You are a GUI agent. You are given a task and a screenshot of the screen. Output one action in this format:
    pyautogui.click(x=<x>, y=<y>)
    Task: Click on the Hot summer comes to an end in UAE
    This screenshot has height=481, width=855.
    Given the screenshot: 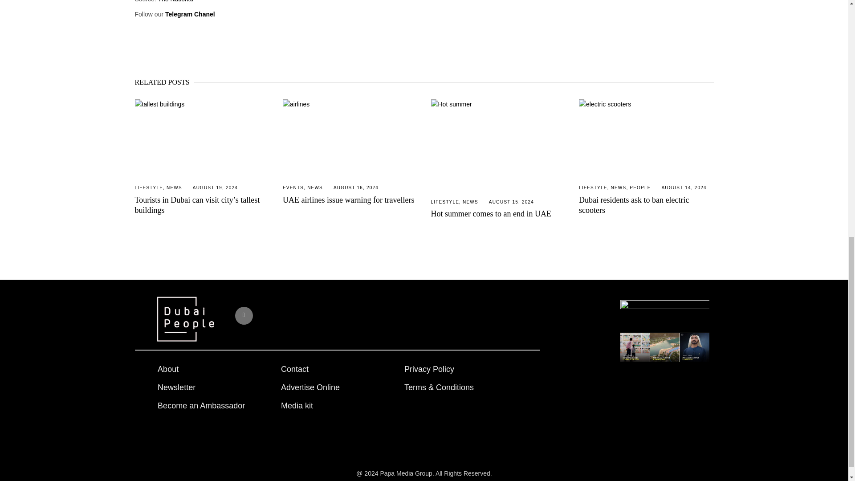 What is the action you would take?
    pyautogui.click(x=491, y=214)
    